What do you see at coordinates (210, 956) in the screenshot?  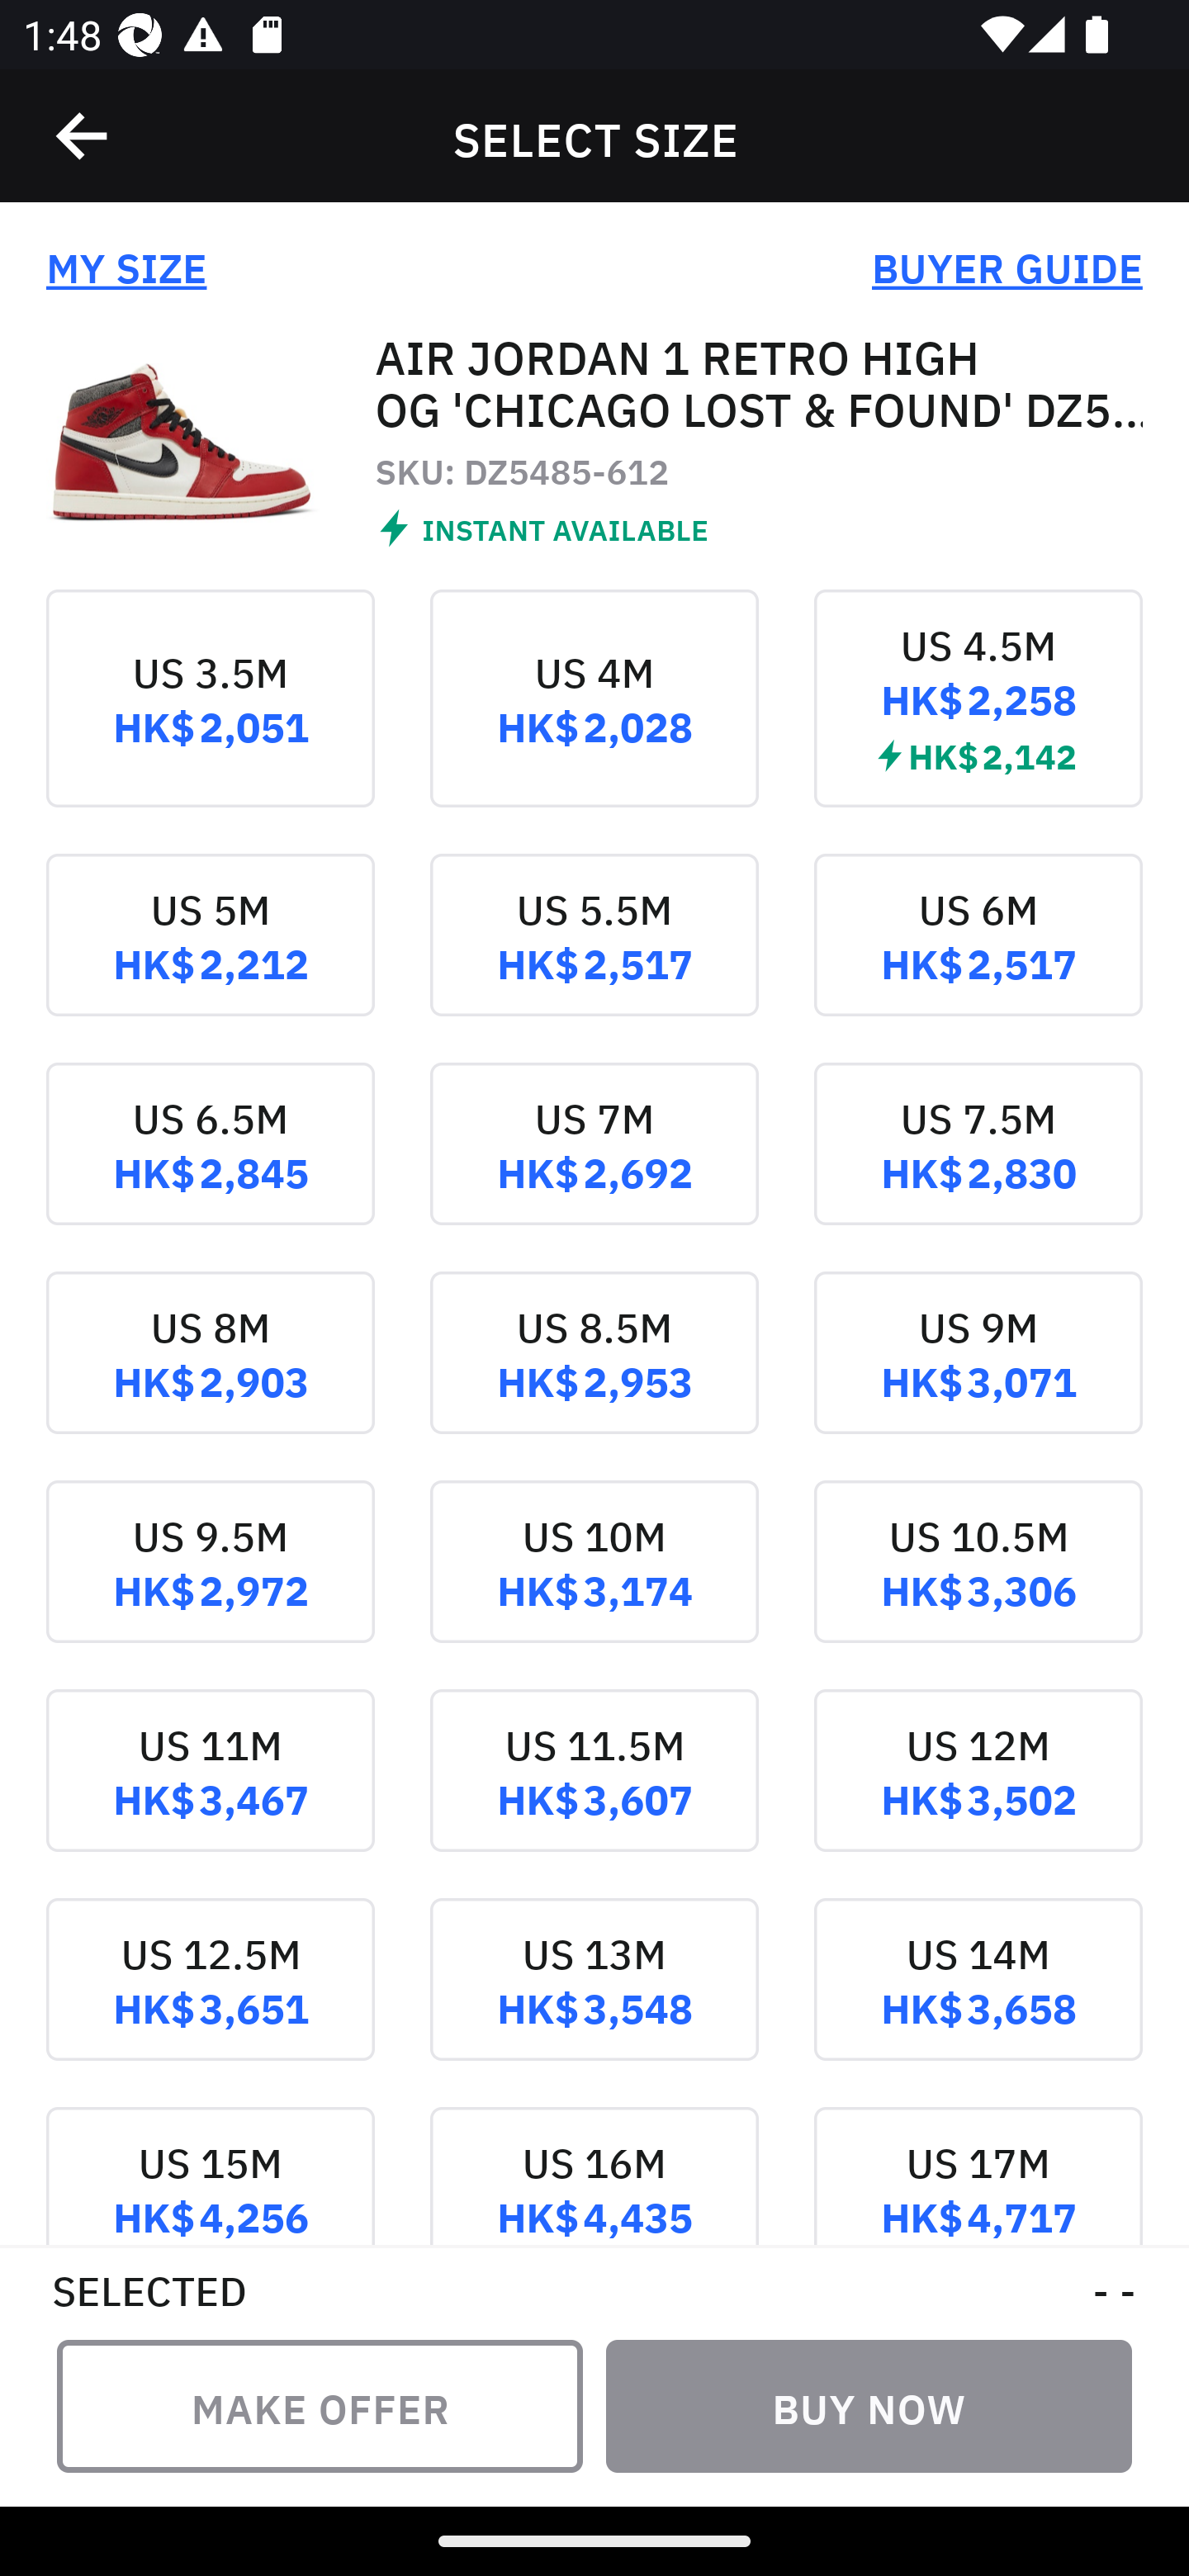 I see `US 5M HK$ 2,212` at bounding box center [210, 956].